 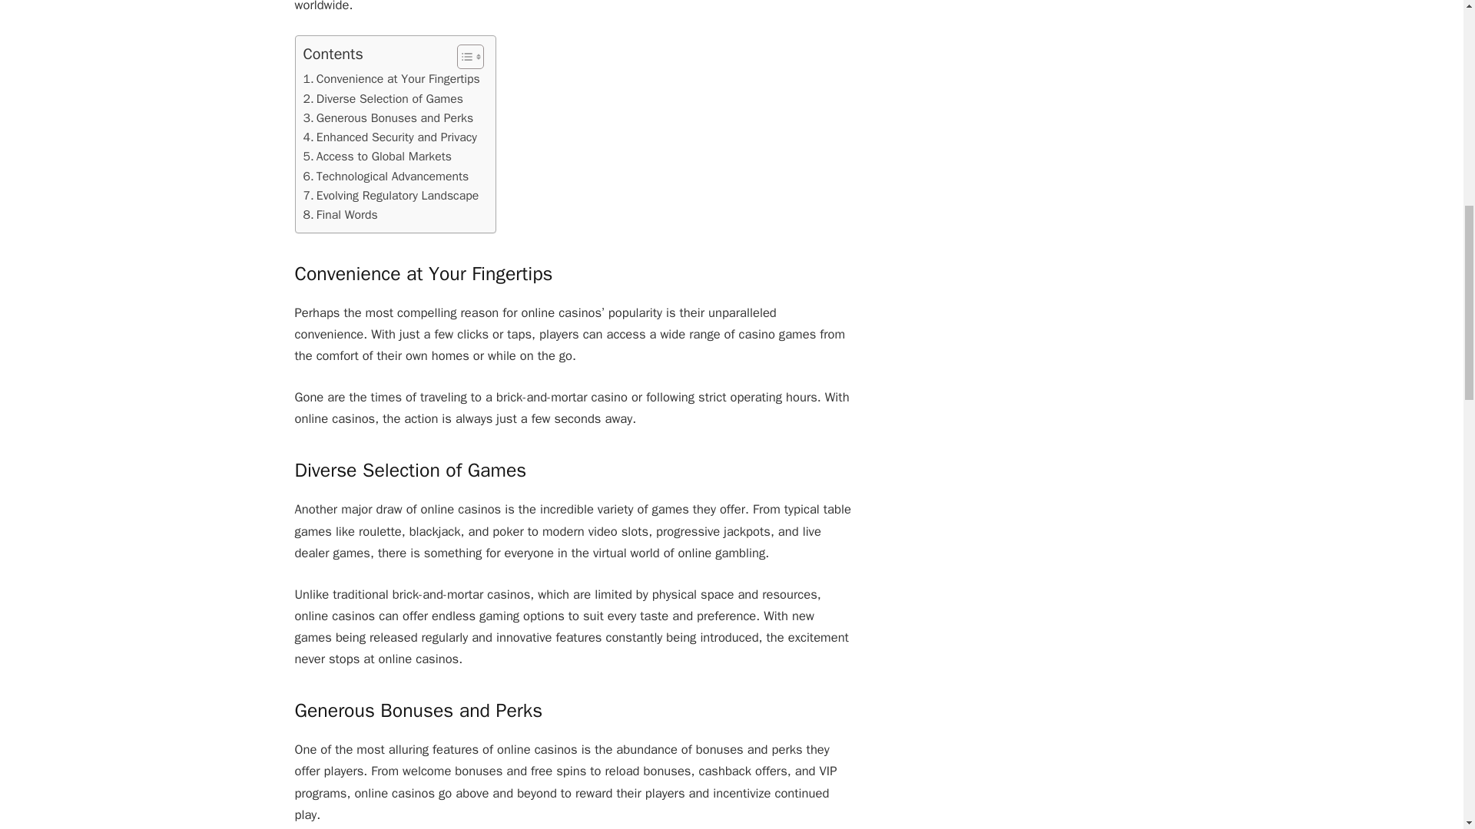 I want to click on Enhanced Security and Privacy, so click(x=389, y=138).